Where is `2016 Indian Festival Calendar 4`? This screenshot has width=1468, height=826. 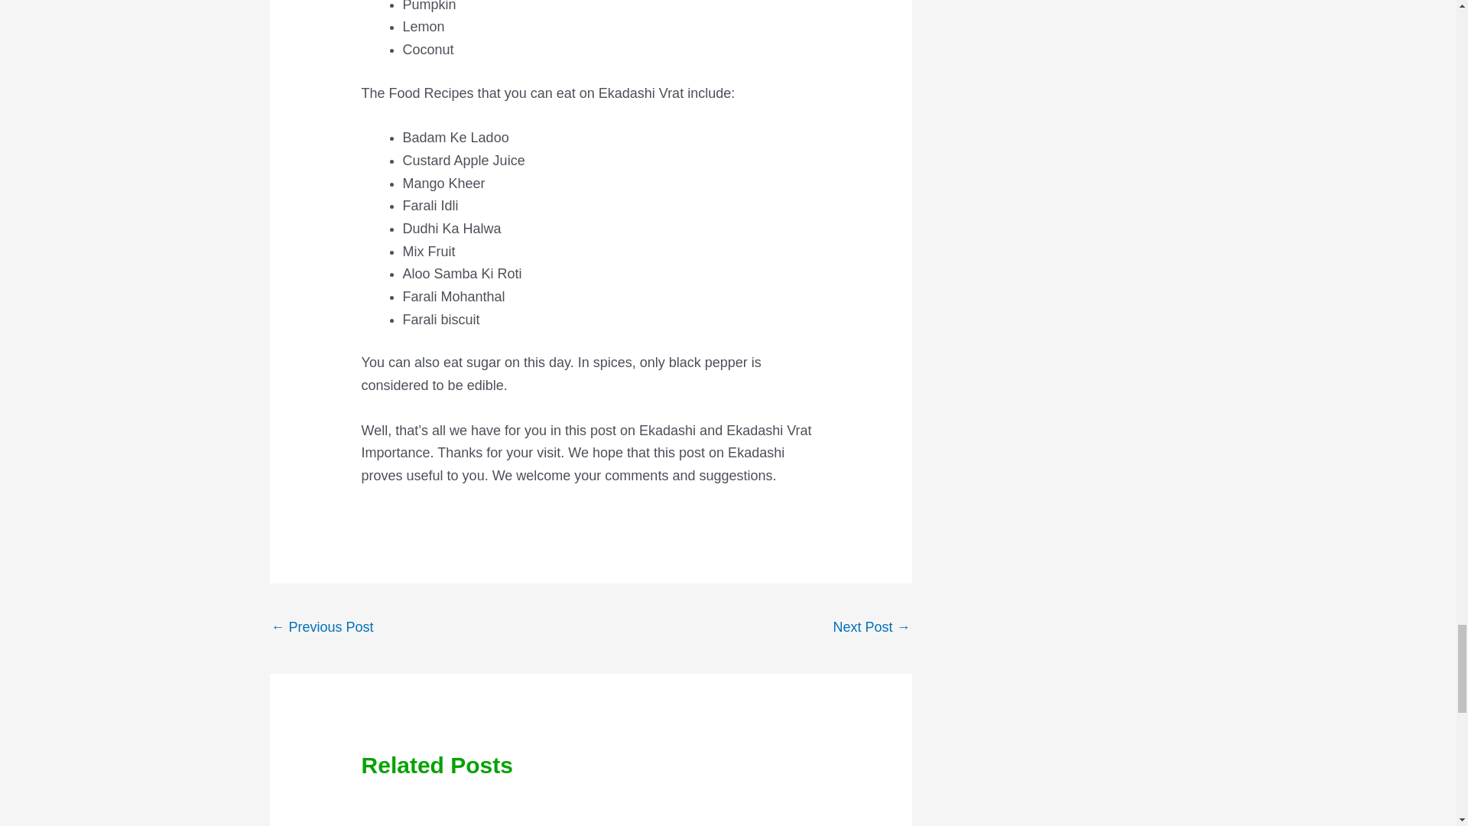 2016 Indian Festival Calendar 4 is located at coordinates (710, 812).